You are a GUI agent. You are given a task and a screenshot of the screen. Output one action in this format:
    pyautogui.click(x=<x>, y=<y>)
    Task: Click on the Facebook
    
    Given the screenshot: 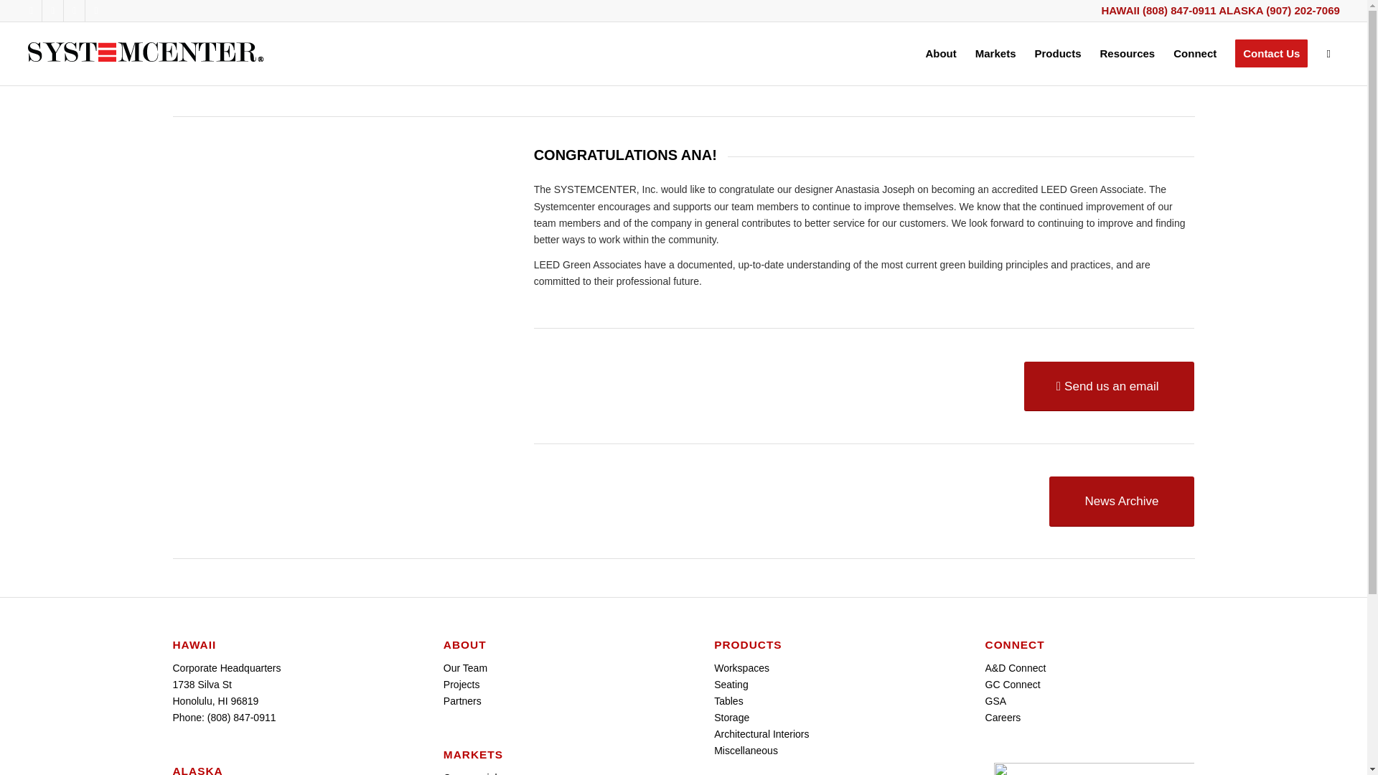 What is the action you would take?
    pyautogui.click(x=53, y=11)
    